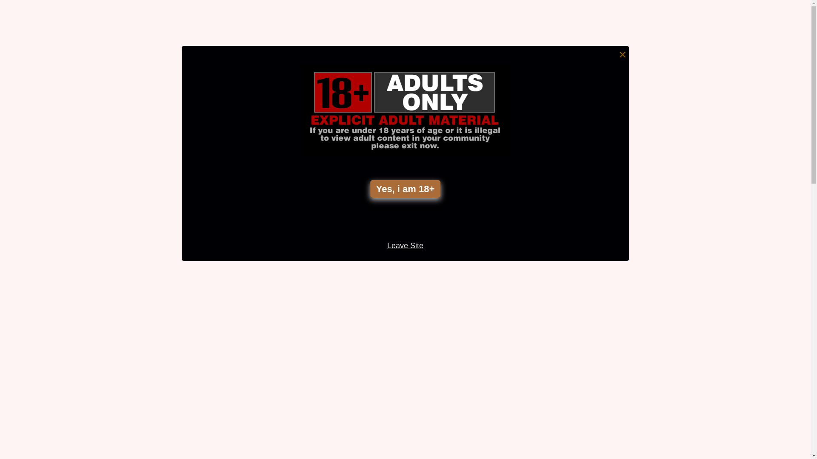 The height and width of the screenshot is (459, 817). I want to click on Hot what is hot hairy average women fuck women., so click(321, 178).